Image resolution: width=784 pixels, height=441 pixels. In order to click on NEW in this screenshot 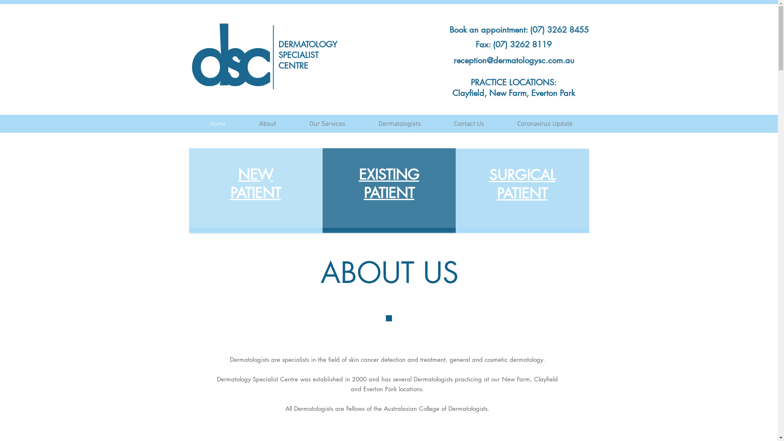, I will do `click(255, 174)`.